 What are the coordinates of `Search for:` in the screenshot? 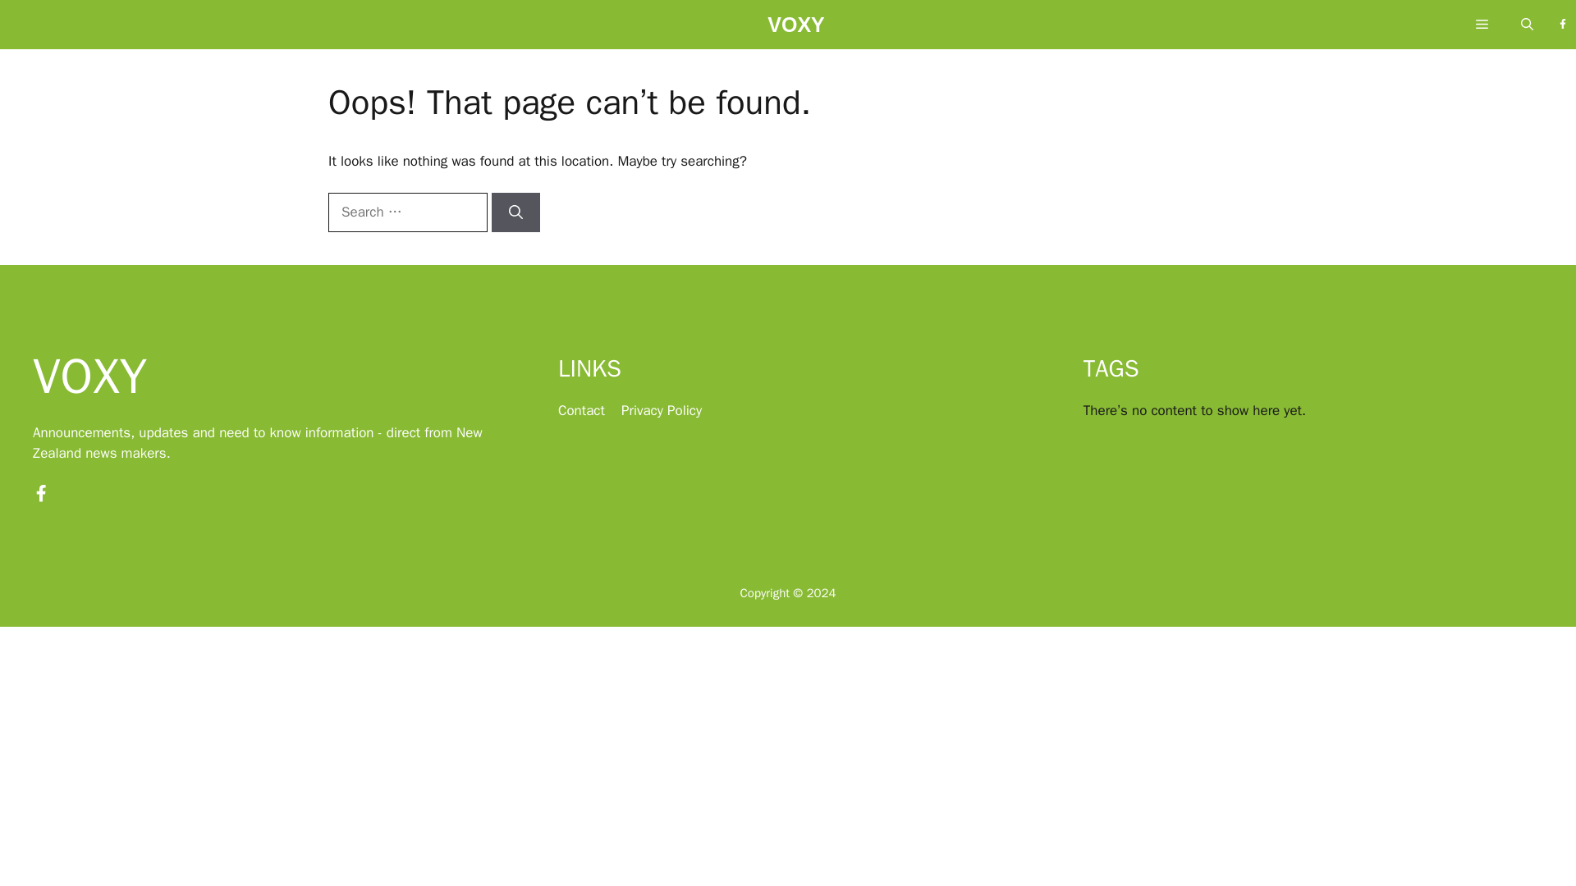 It's located at (407, 212).